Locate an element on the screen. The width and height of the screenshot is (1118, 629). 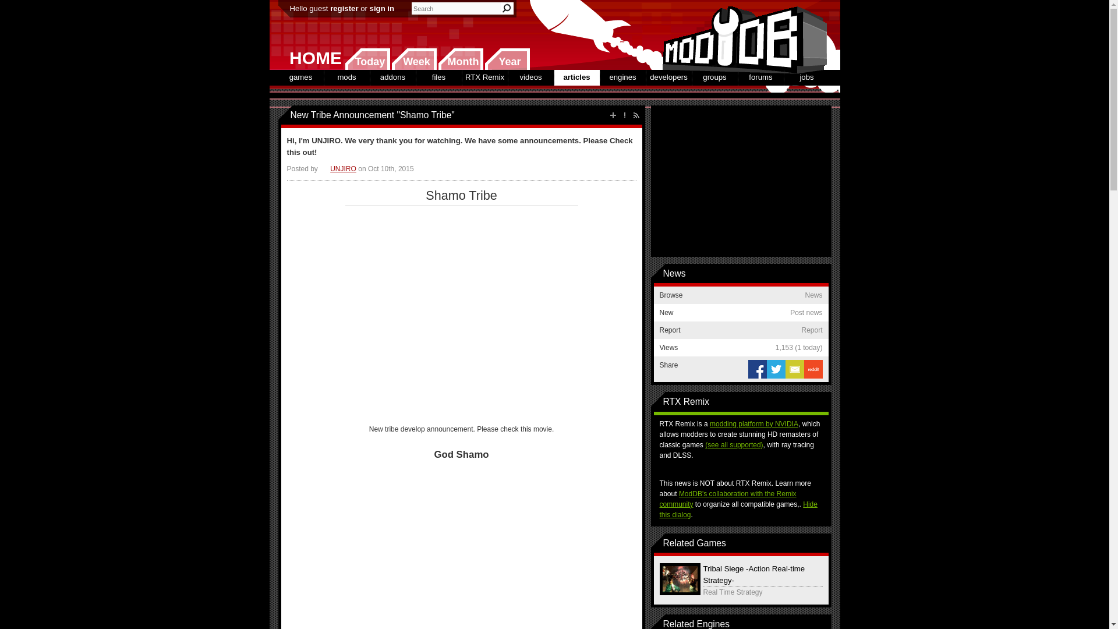
Today is located at coordinates (367, 59).